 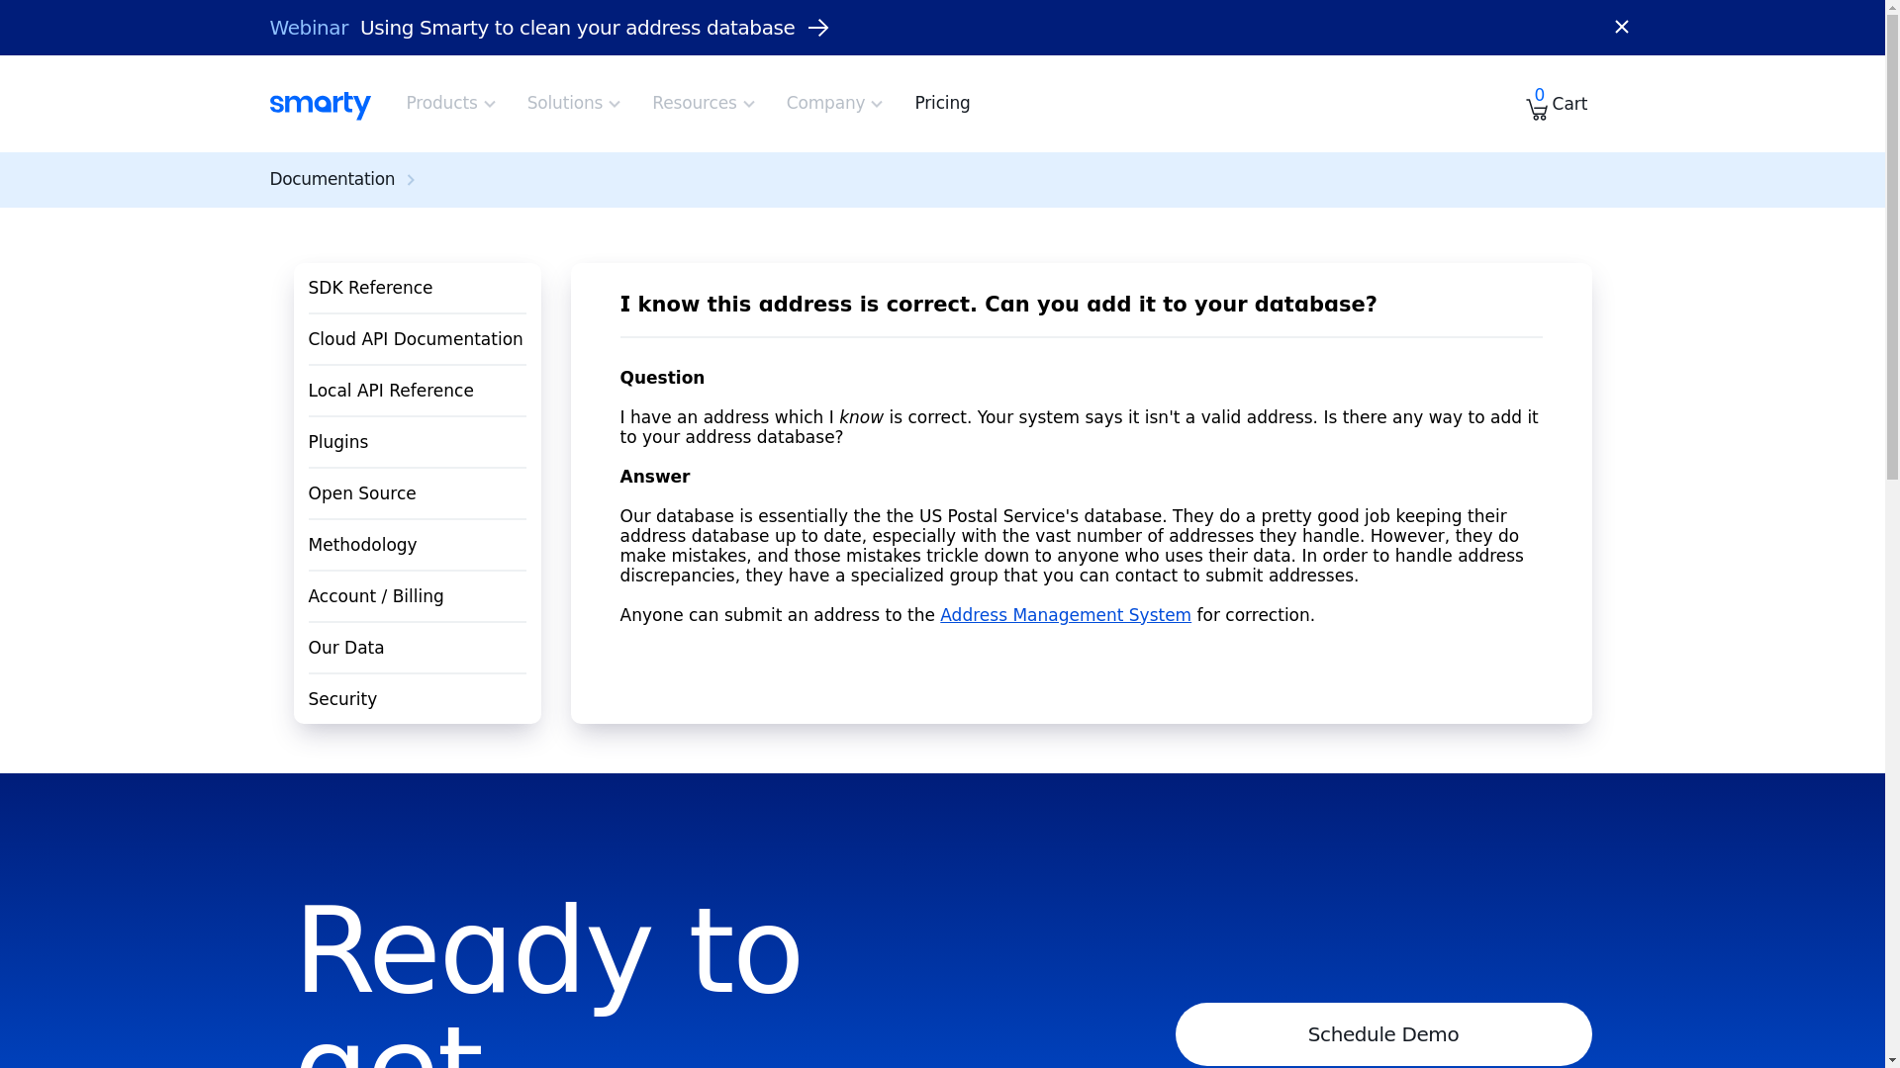 What do you see at coordinates (575, 103) in the screenshot?
I see `Solutions` at bounding box center [575, 103].